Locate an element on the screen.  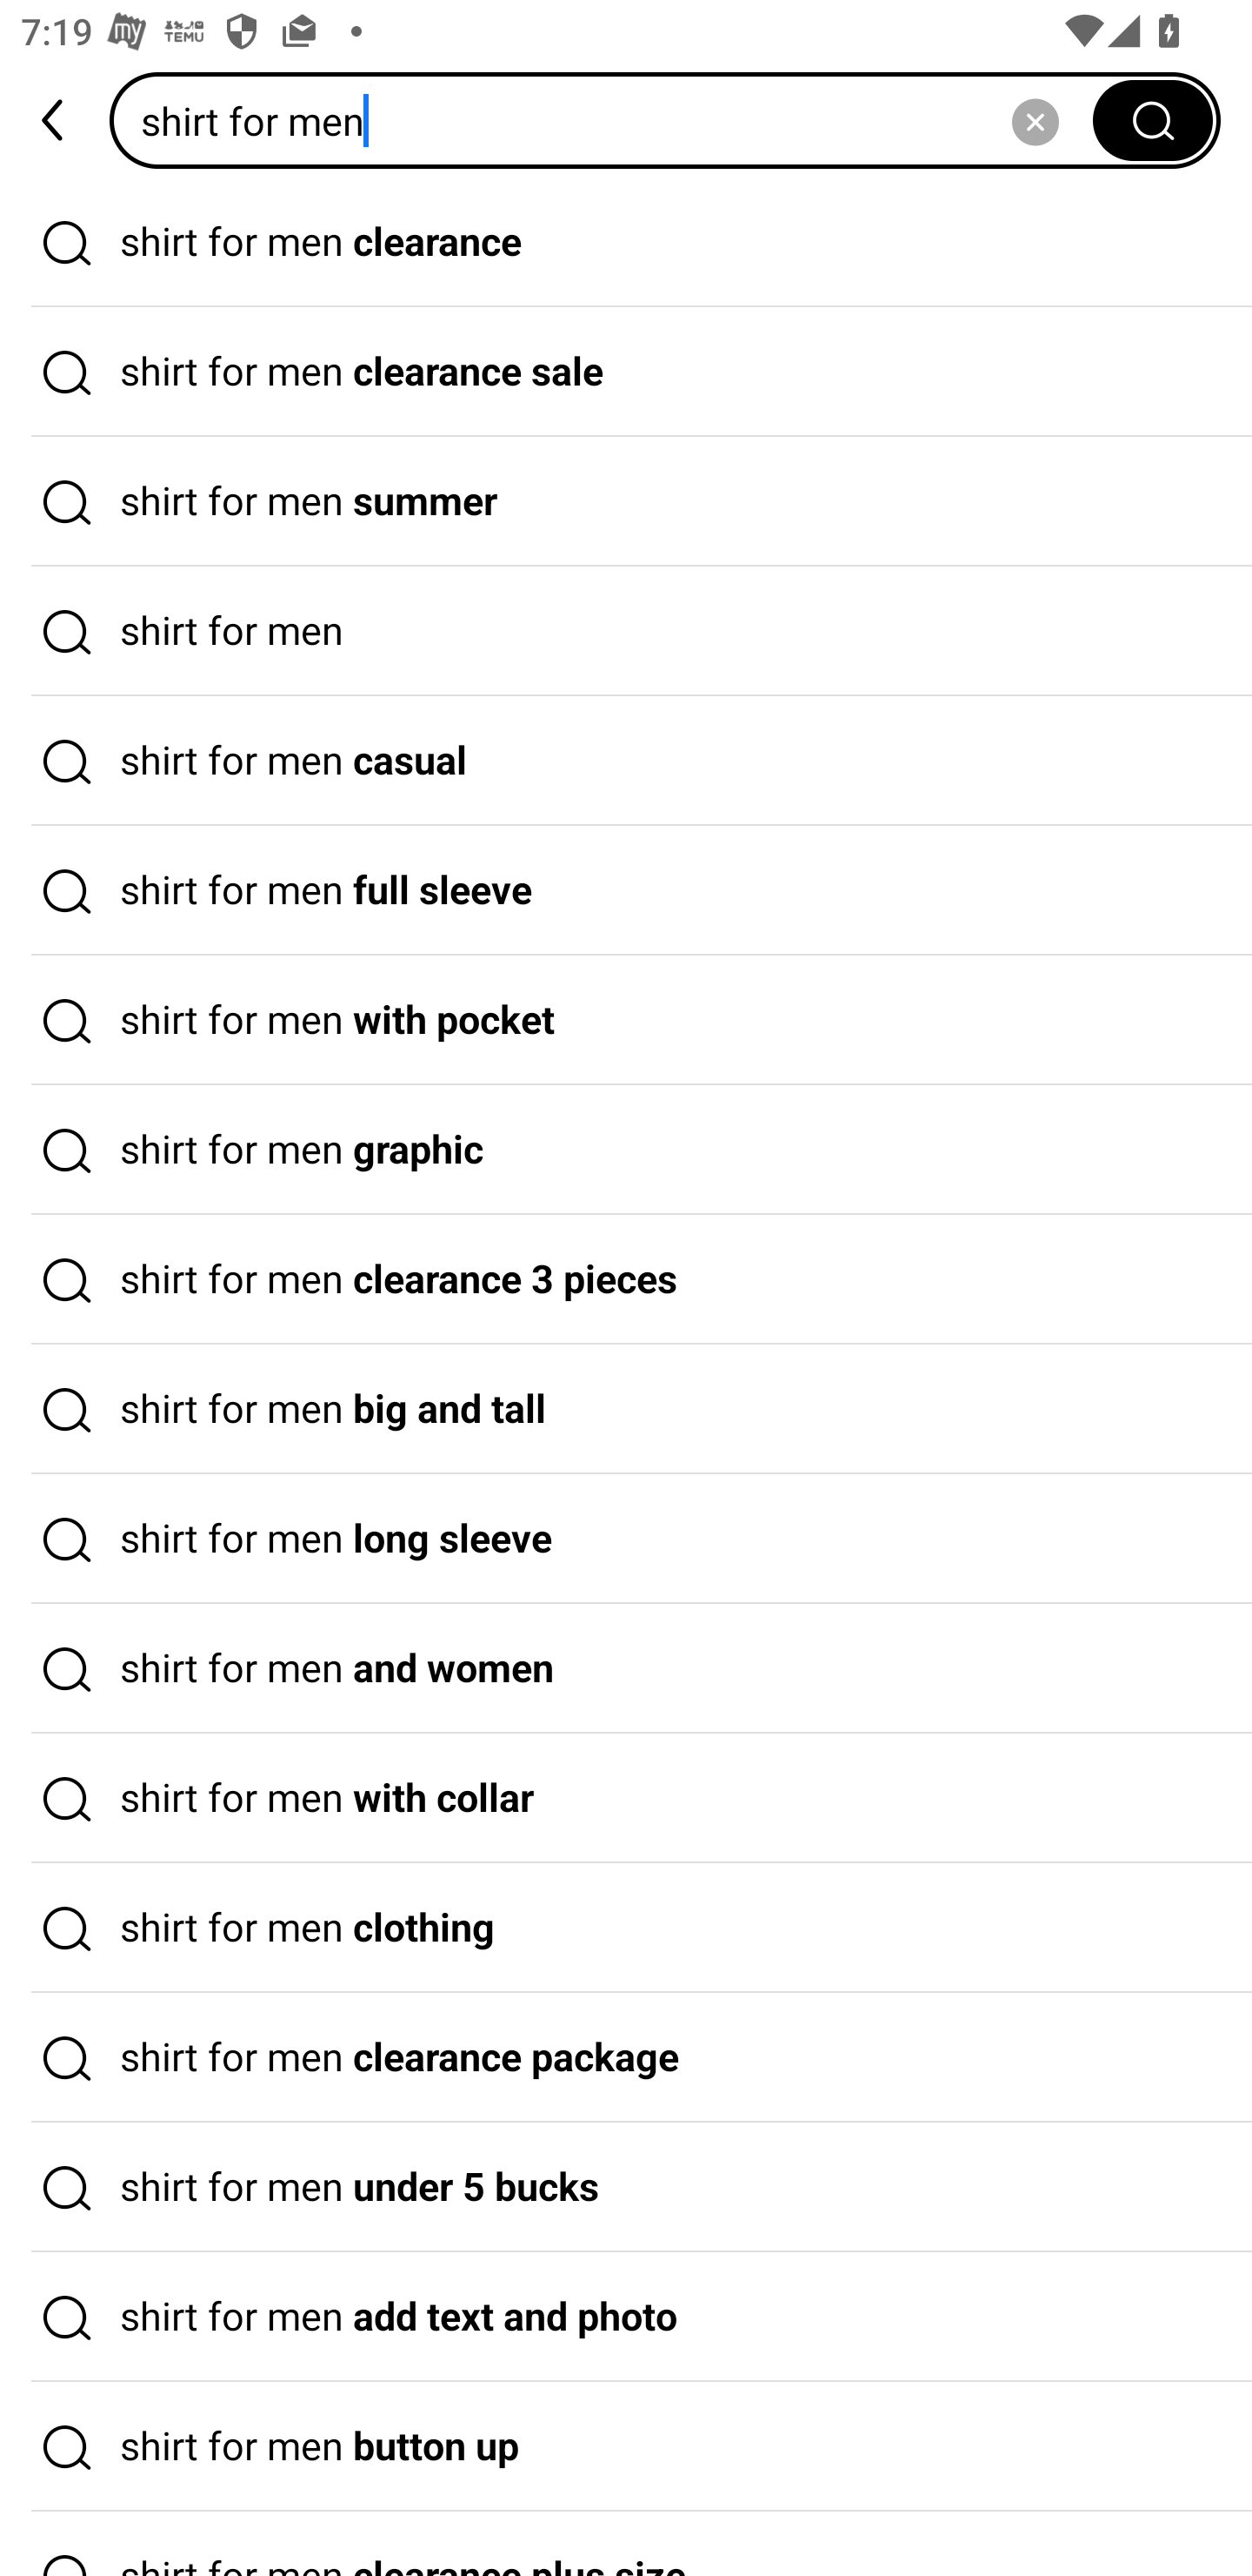
shirt for men and women is located at coordinates (626, 1669).